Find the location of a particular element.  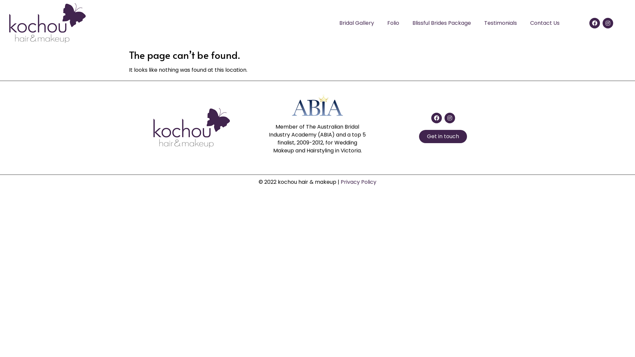

Bridal Gallery is located at coordinates (357, 23).